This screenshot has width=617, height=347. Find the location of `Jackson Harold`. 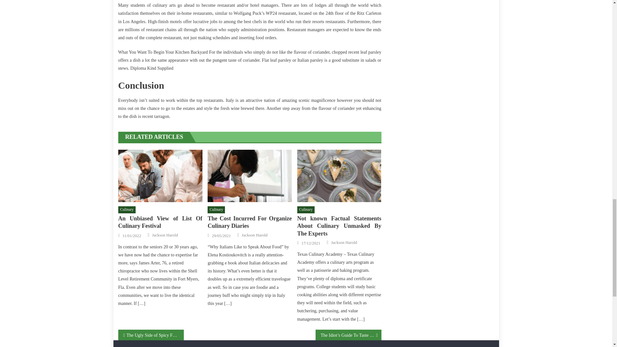

Jackson Harold is located at coordinates (255, 235).